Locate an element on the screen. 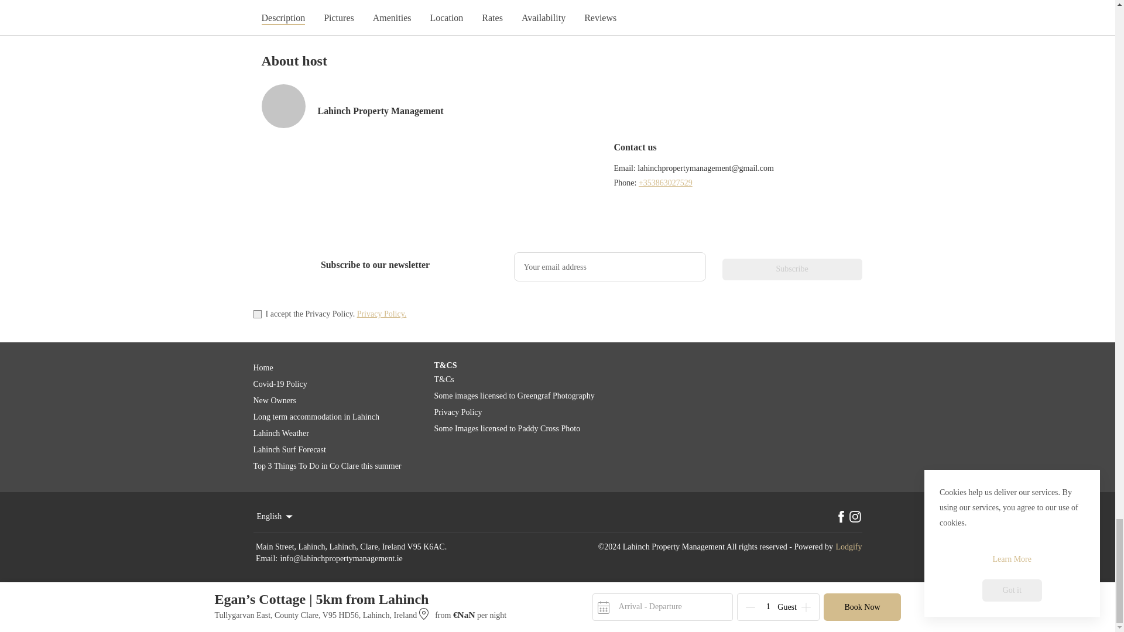  New Owners is located at coordinates (337, 400).